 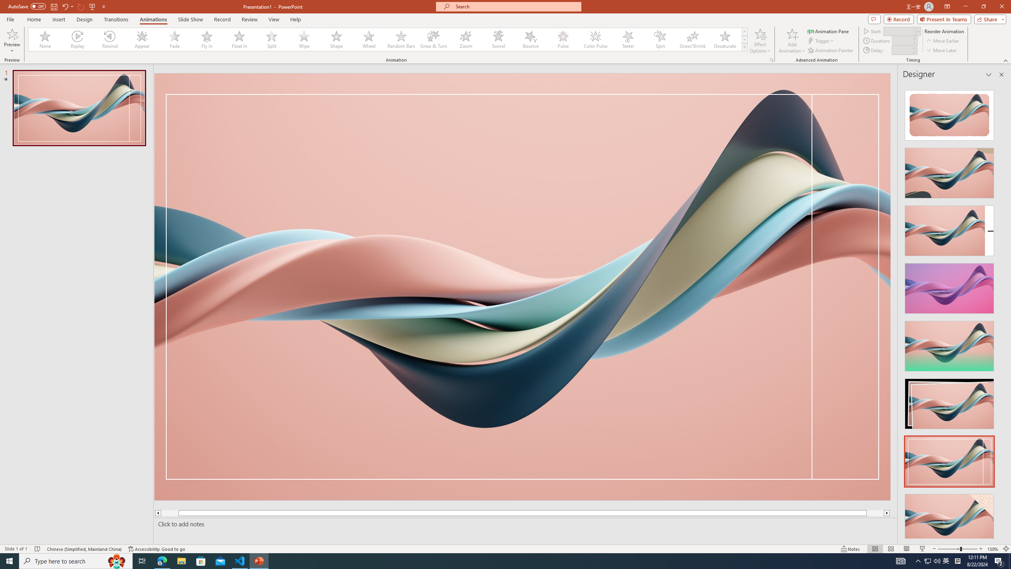 I want to click on Decorative Locked, so click(x=522, y=286).